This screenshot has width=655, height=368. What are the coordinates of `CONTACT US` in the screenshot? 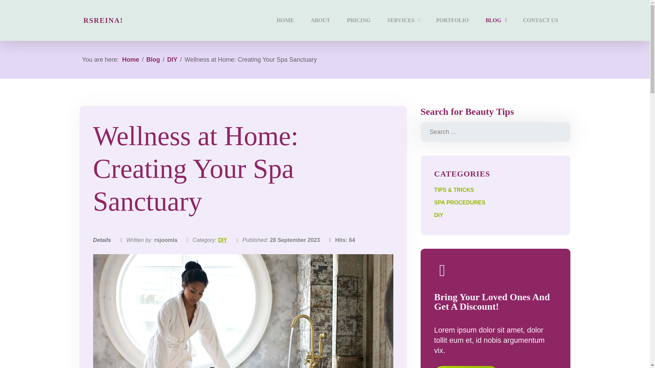 It's located at (540, 20).